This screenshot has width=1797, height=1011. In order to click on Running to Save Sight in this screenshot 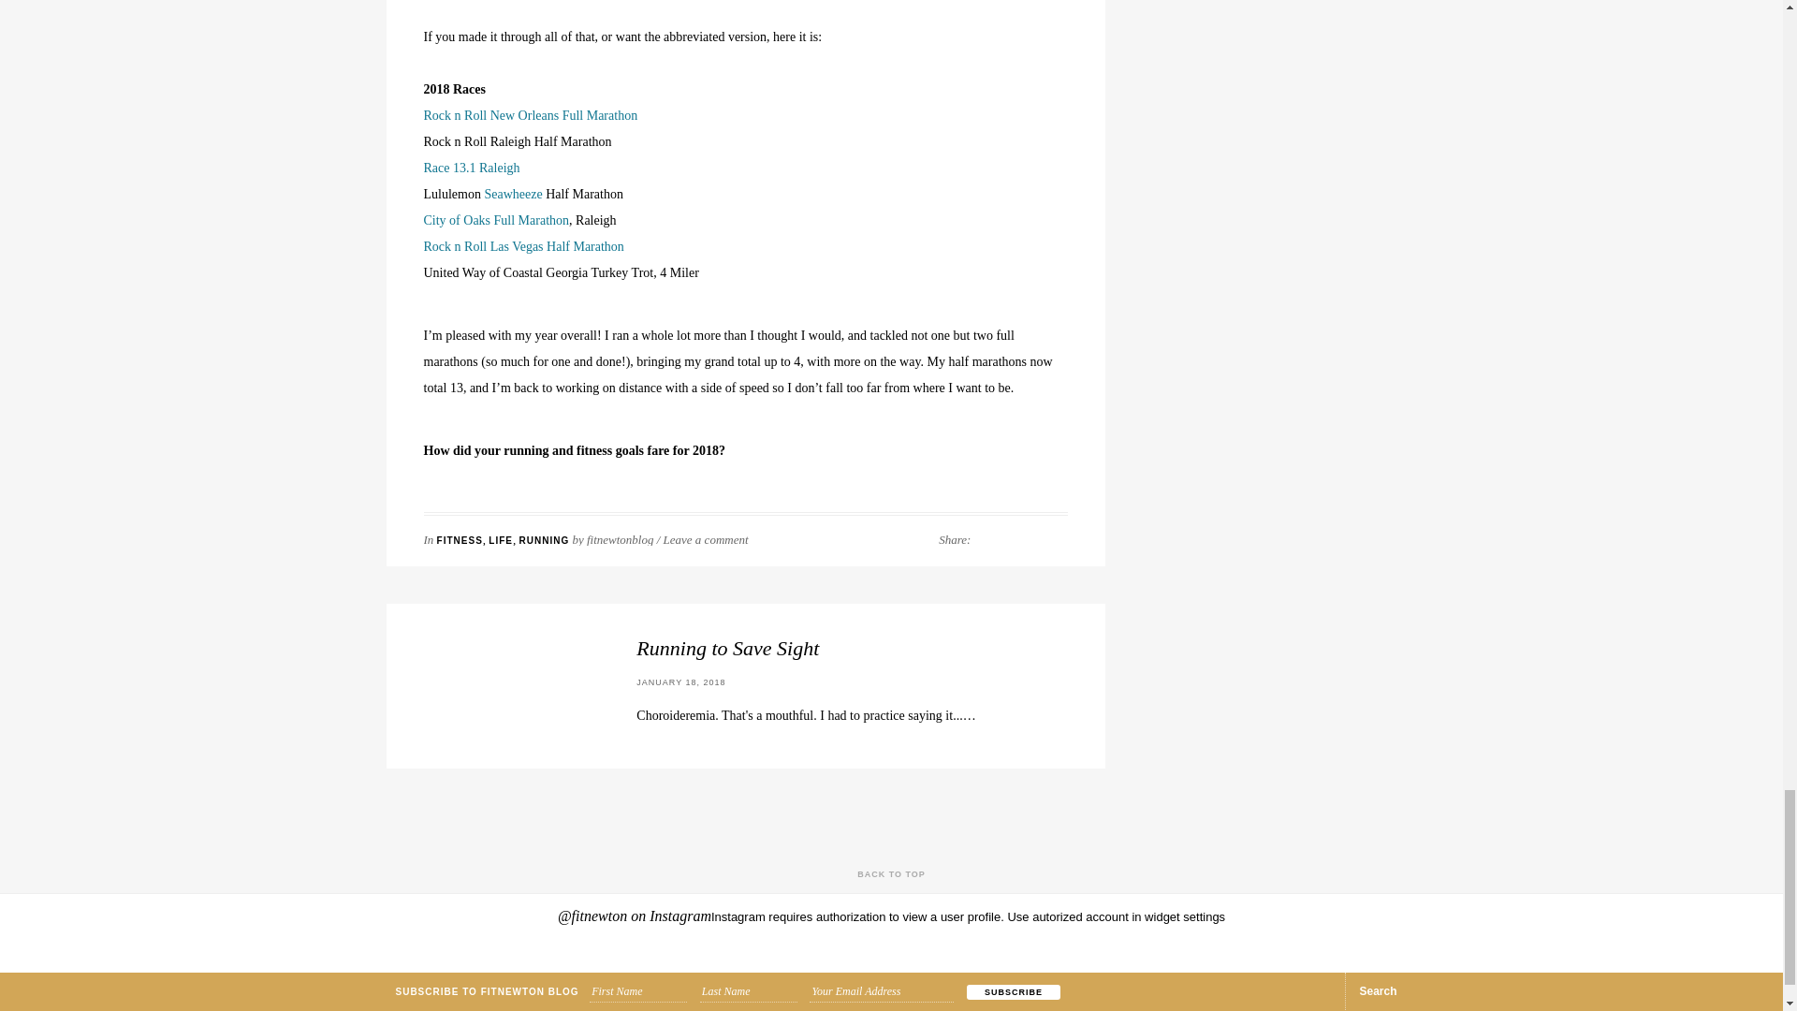, I will do `click(805, 649)`.